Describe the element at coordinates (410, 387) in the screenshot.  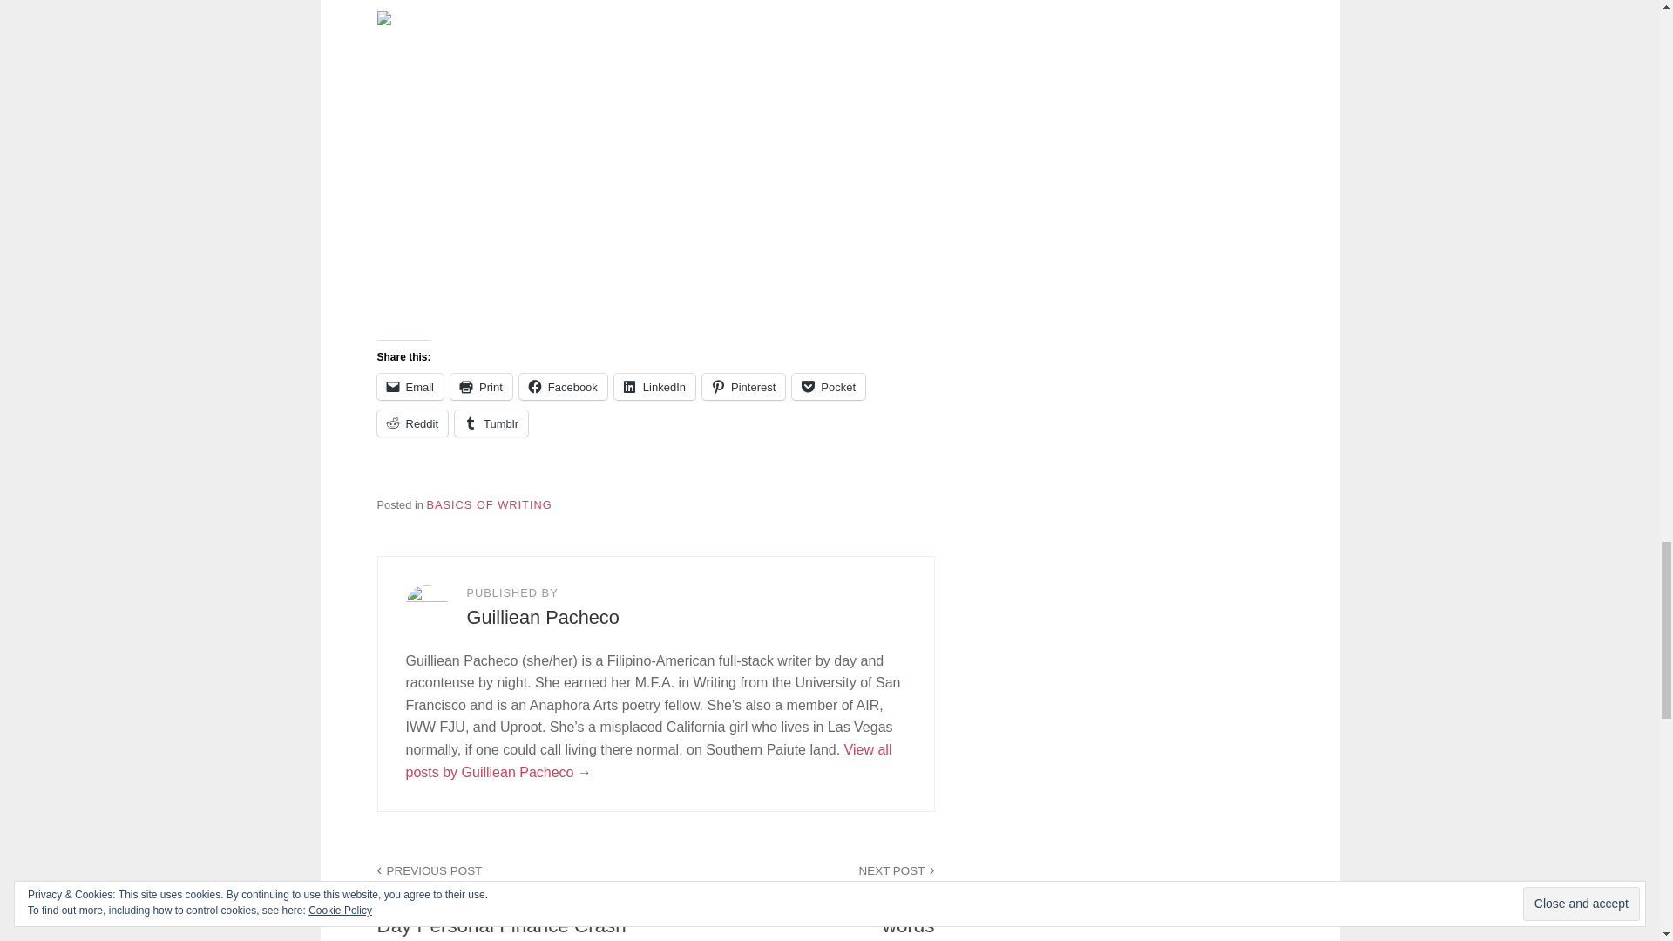
I see `BASICS OF WRITING` at that location.